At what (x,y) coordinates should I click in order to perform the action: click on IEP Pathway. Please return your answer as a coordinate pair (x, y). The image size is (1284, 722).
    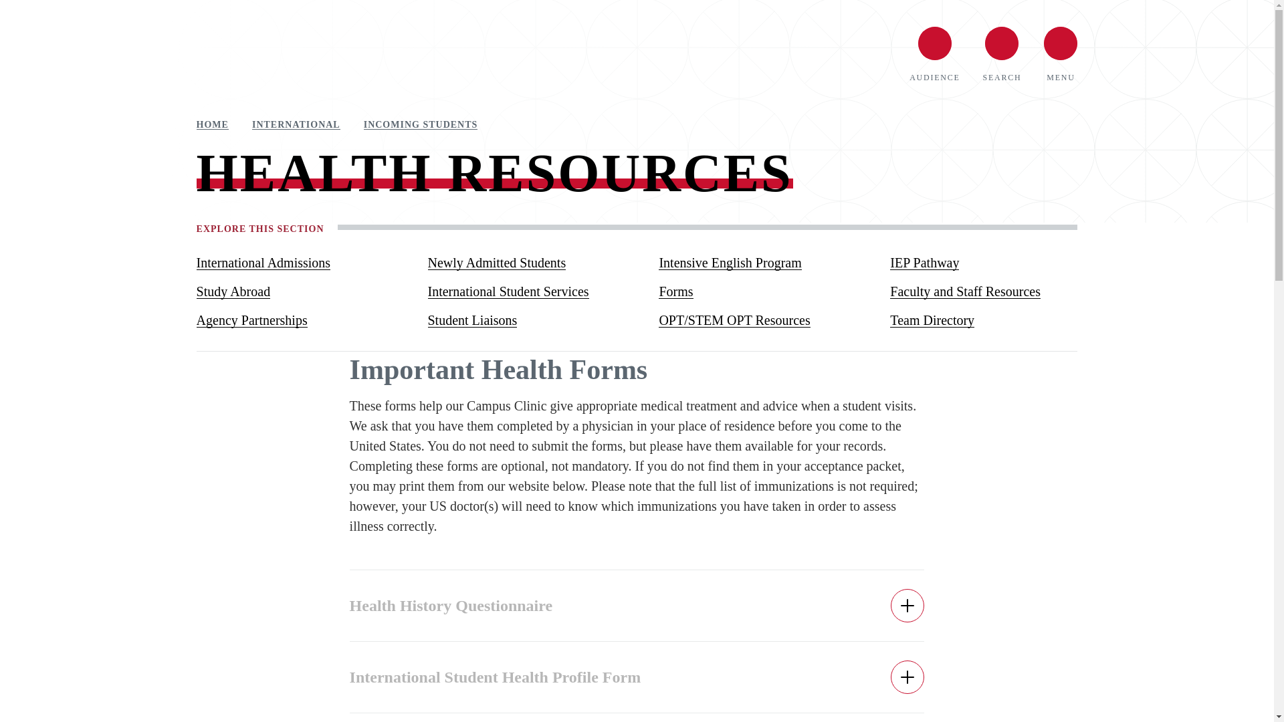
    Looking at the image, I should click on (983, 262).